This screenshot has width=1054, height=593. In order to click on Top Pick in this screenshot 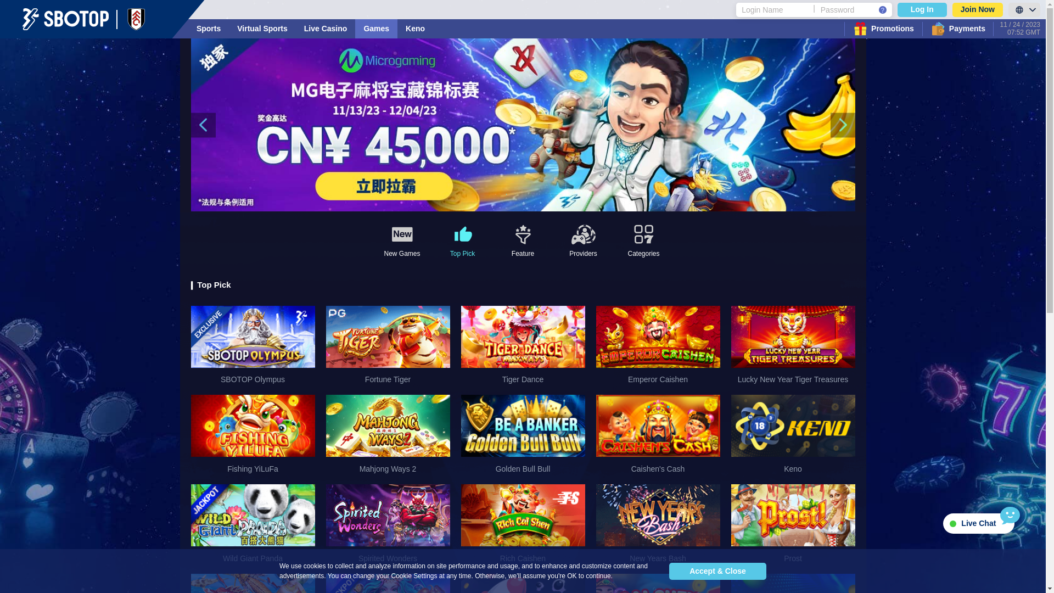, I will do `click(462, 242)`.